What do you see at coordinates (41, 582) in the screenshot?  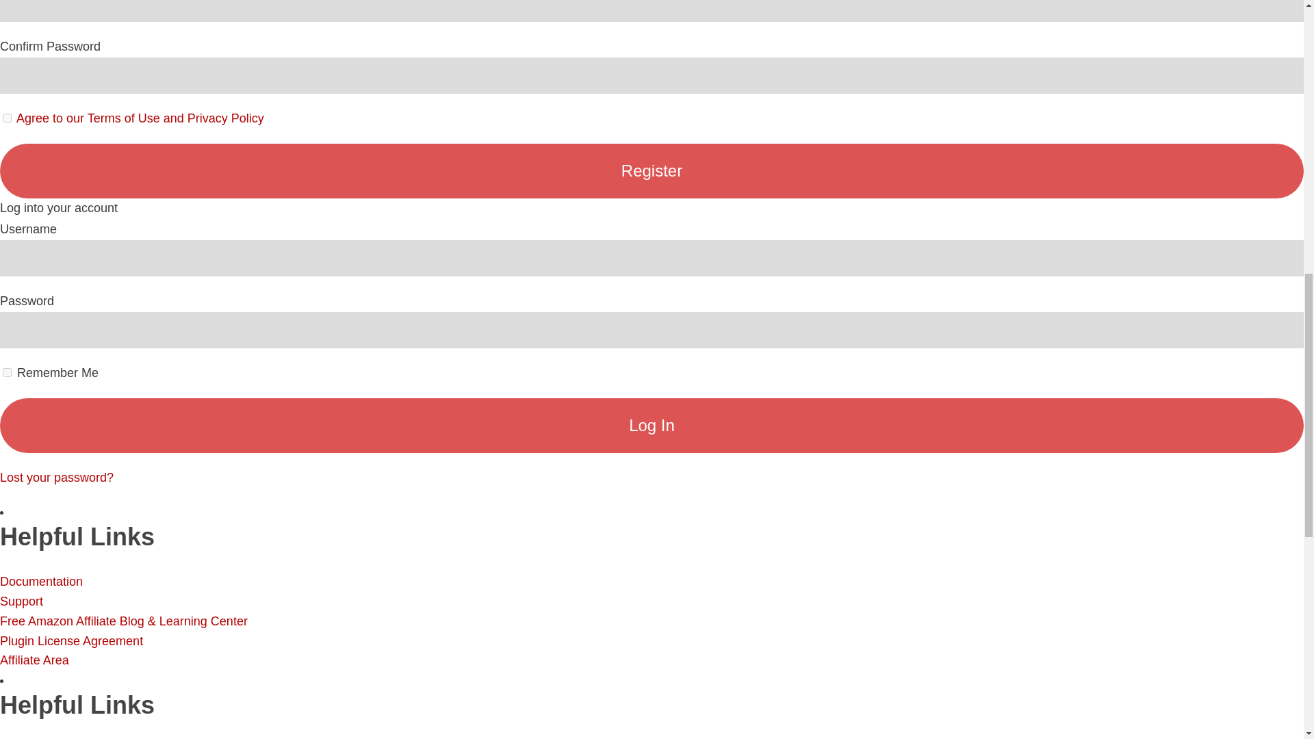 I see `Documentation` at bounding box center [41, 582].